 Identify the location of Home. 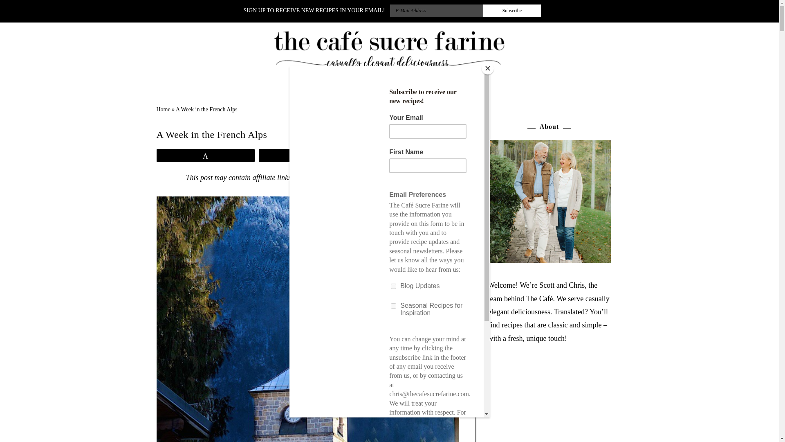
(304, 91).